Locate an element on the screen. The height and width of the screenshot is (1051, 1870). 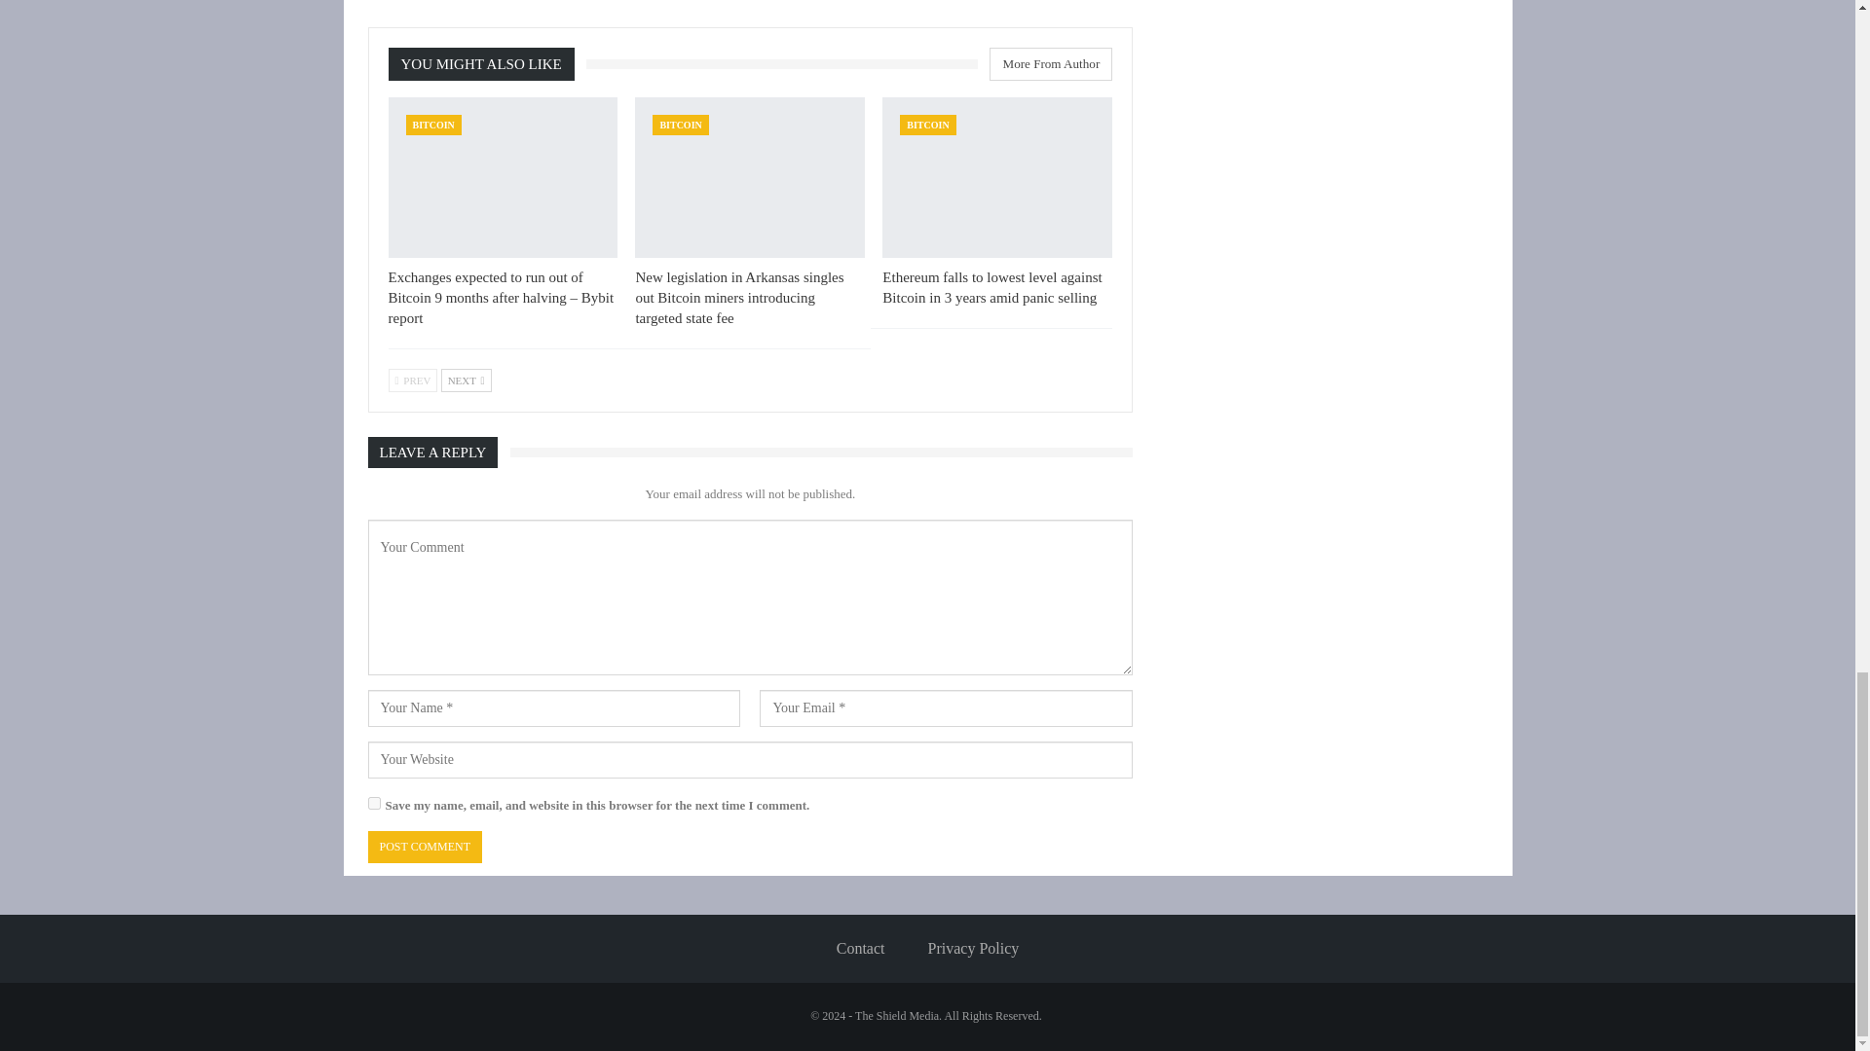
Post Comment is located at coordinates (425, 847).